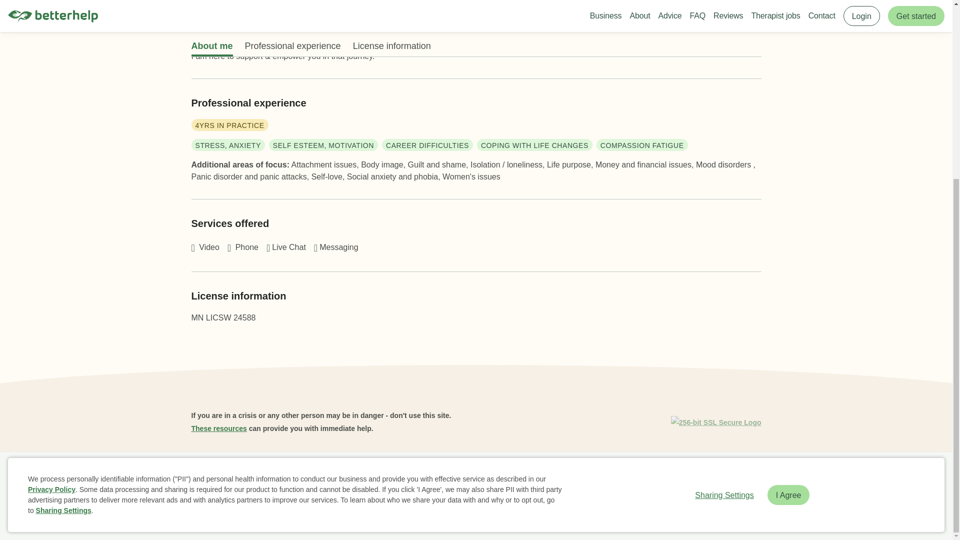 The height and width of the screenshot is (540, 960). I want to click on Contact, so click(565, 476).